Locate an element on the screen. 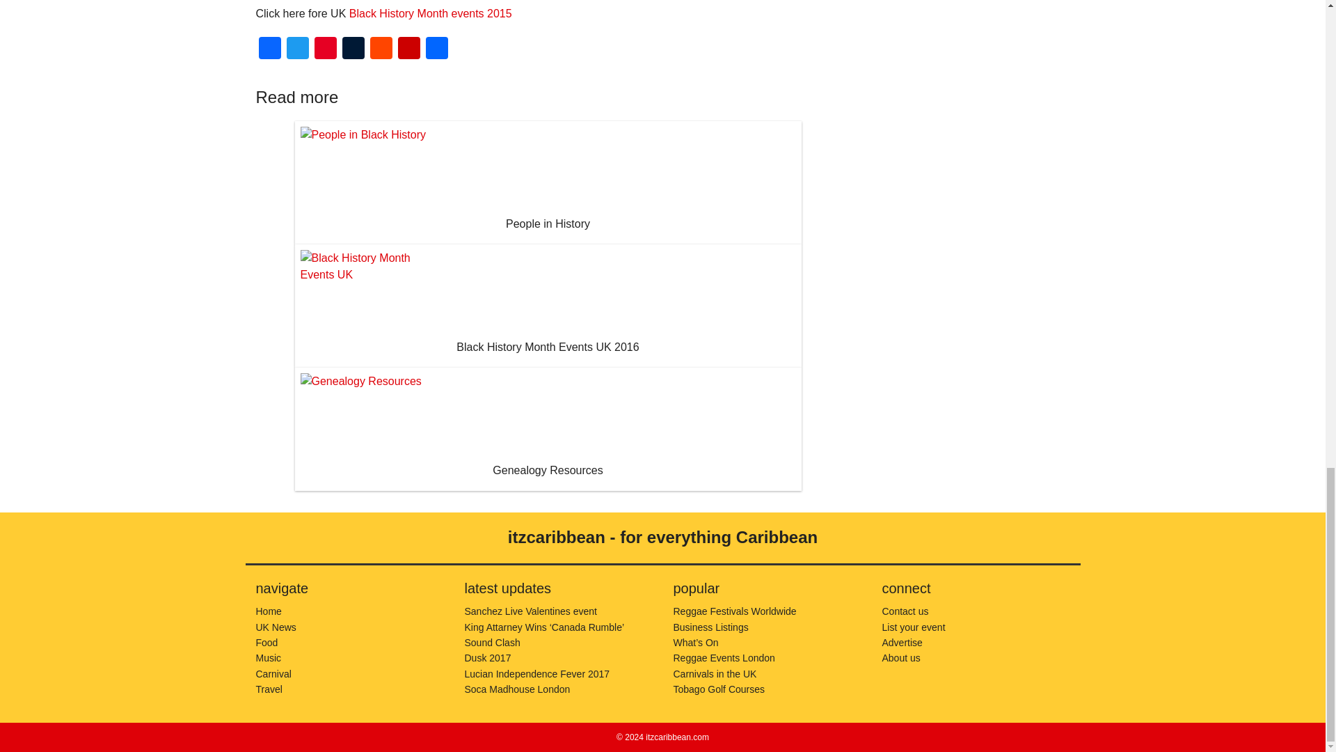 This screenshot has height=752, width=1336. People in History is located at coordinates (548, 182).